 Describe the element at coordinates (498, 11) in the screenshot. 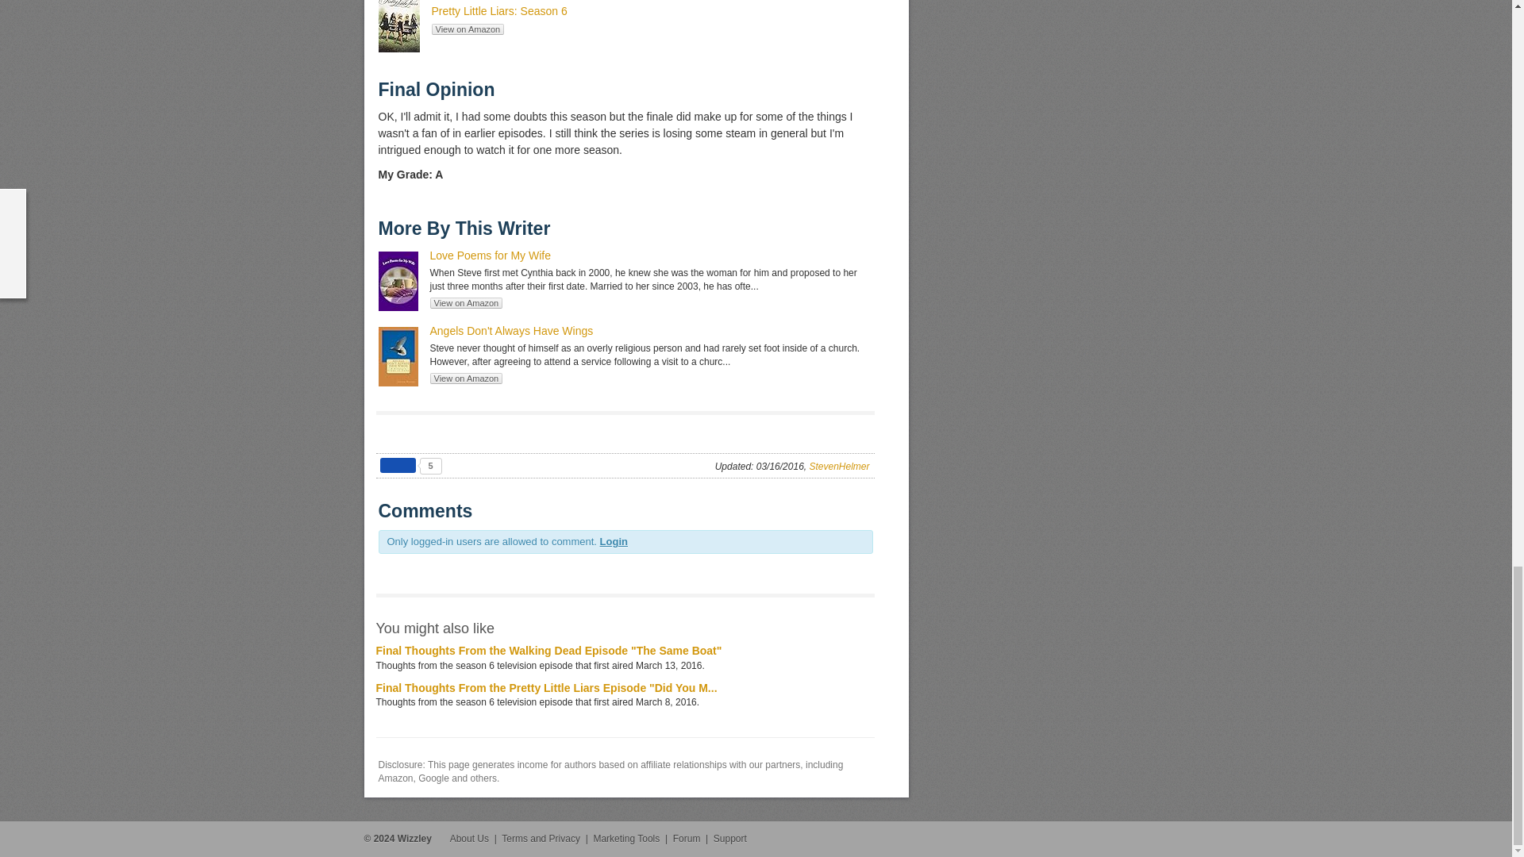

I see `Pretty Little Liars: Season 6` at that location.